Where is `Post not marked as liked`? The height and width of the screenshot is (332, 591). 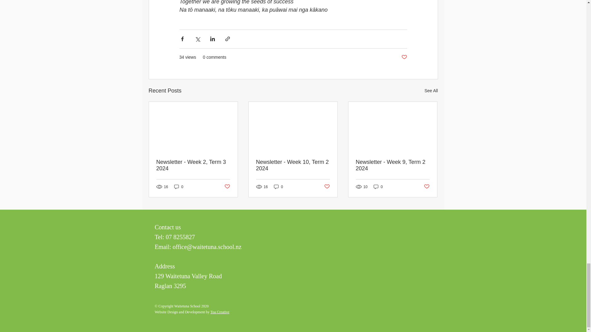 Post not marked as liked is located at coordinates (327, 187).